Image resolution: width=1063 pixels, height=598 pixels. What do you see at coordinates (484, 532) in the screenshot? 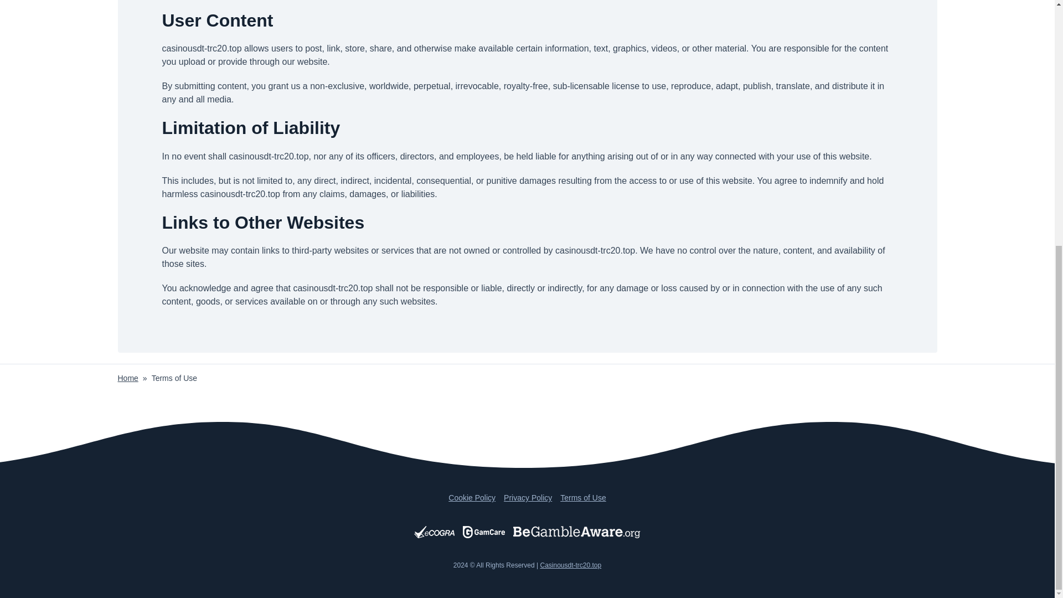
I see `GamCare` at bounding box center [484, 532].